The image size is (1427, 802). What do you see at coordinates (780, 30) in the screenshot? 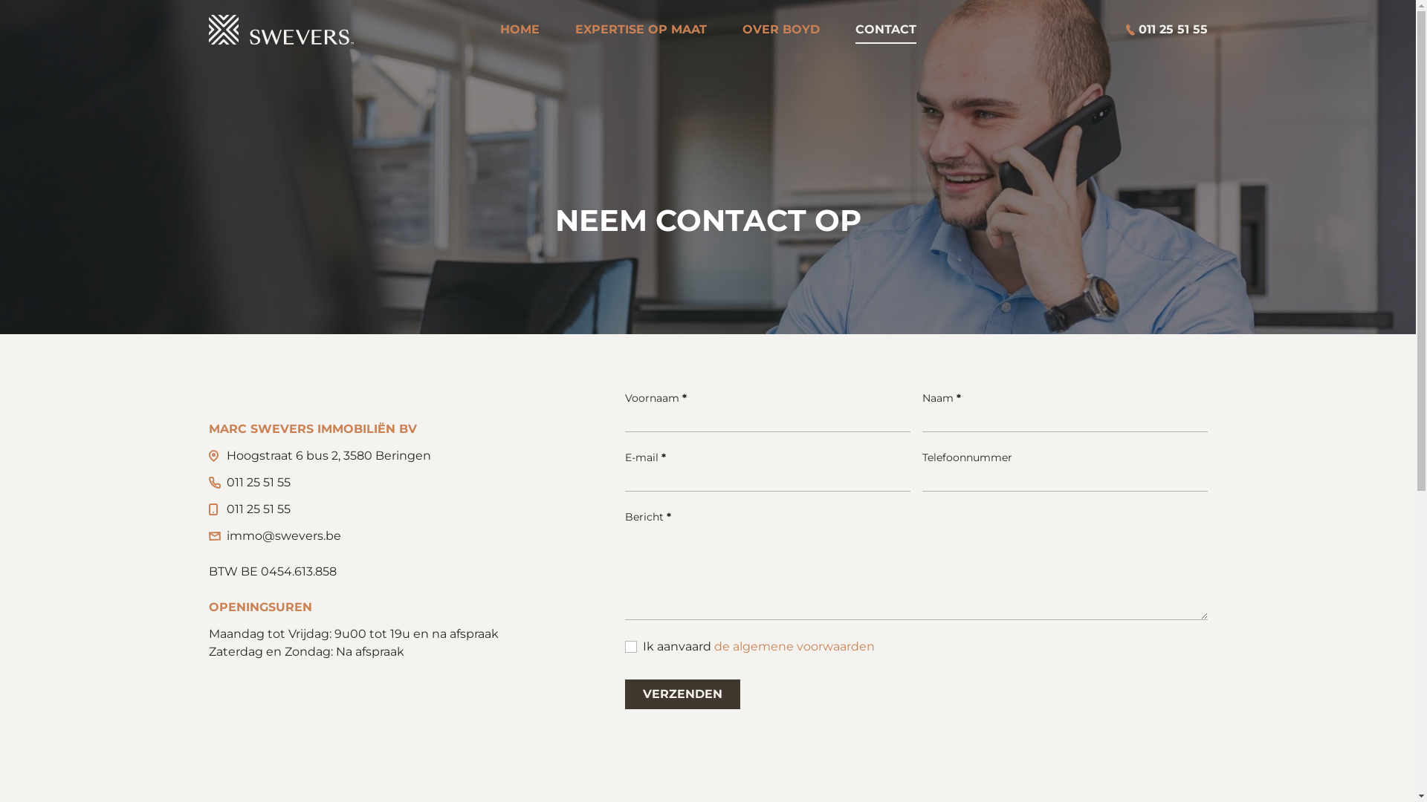
I see `OVER BOYD` at bounding box center [780, 30].